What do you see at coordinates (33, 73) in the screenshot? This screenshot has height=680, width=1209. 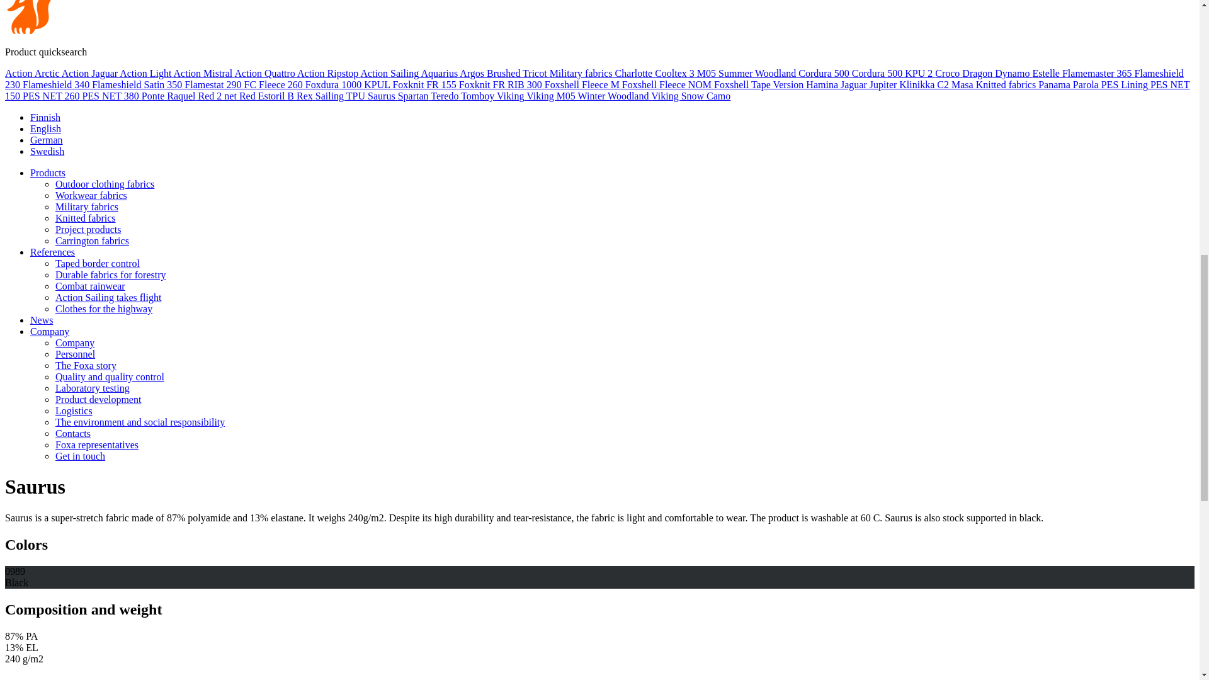 I see `Action Arctic` at bounding box center [33, 73].